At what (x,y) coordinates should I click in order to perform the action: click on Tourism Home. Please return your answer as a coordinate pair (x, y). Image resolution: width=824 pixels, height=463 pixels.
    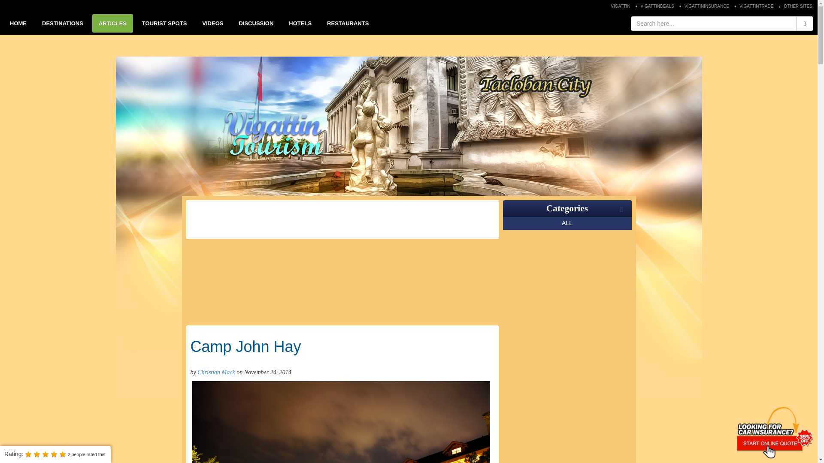
    Looking at the image, I should click on (18, 23).